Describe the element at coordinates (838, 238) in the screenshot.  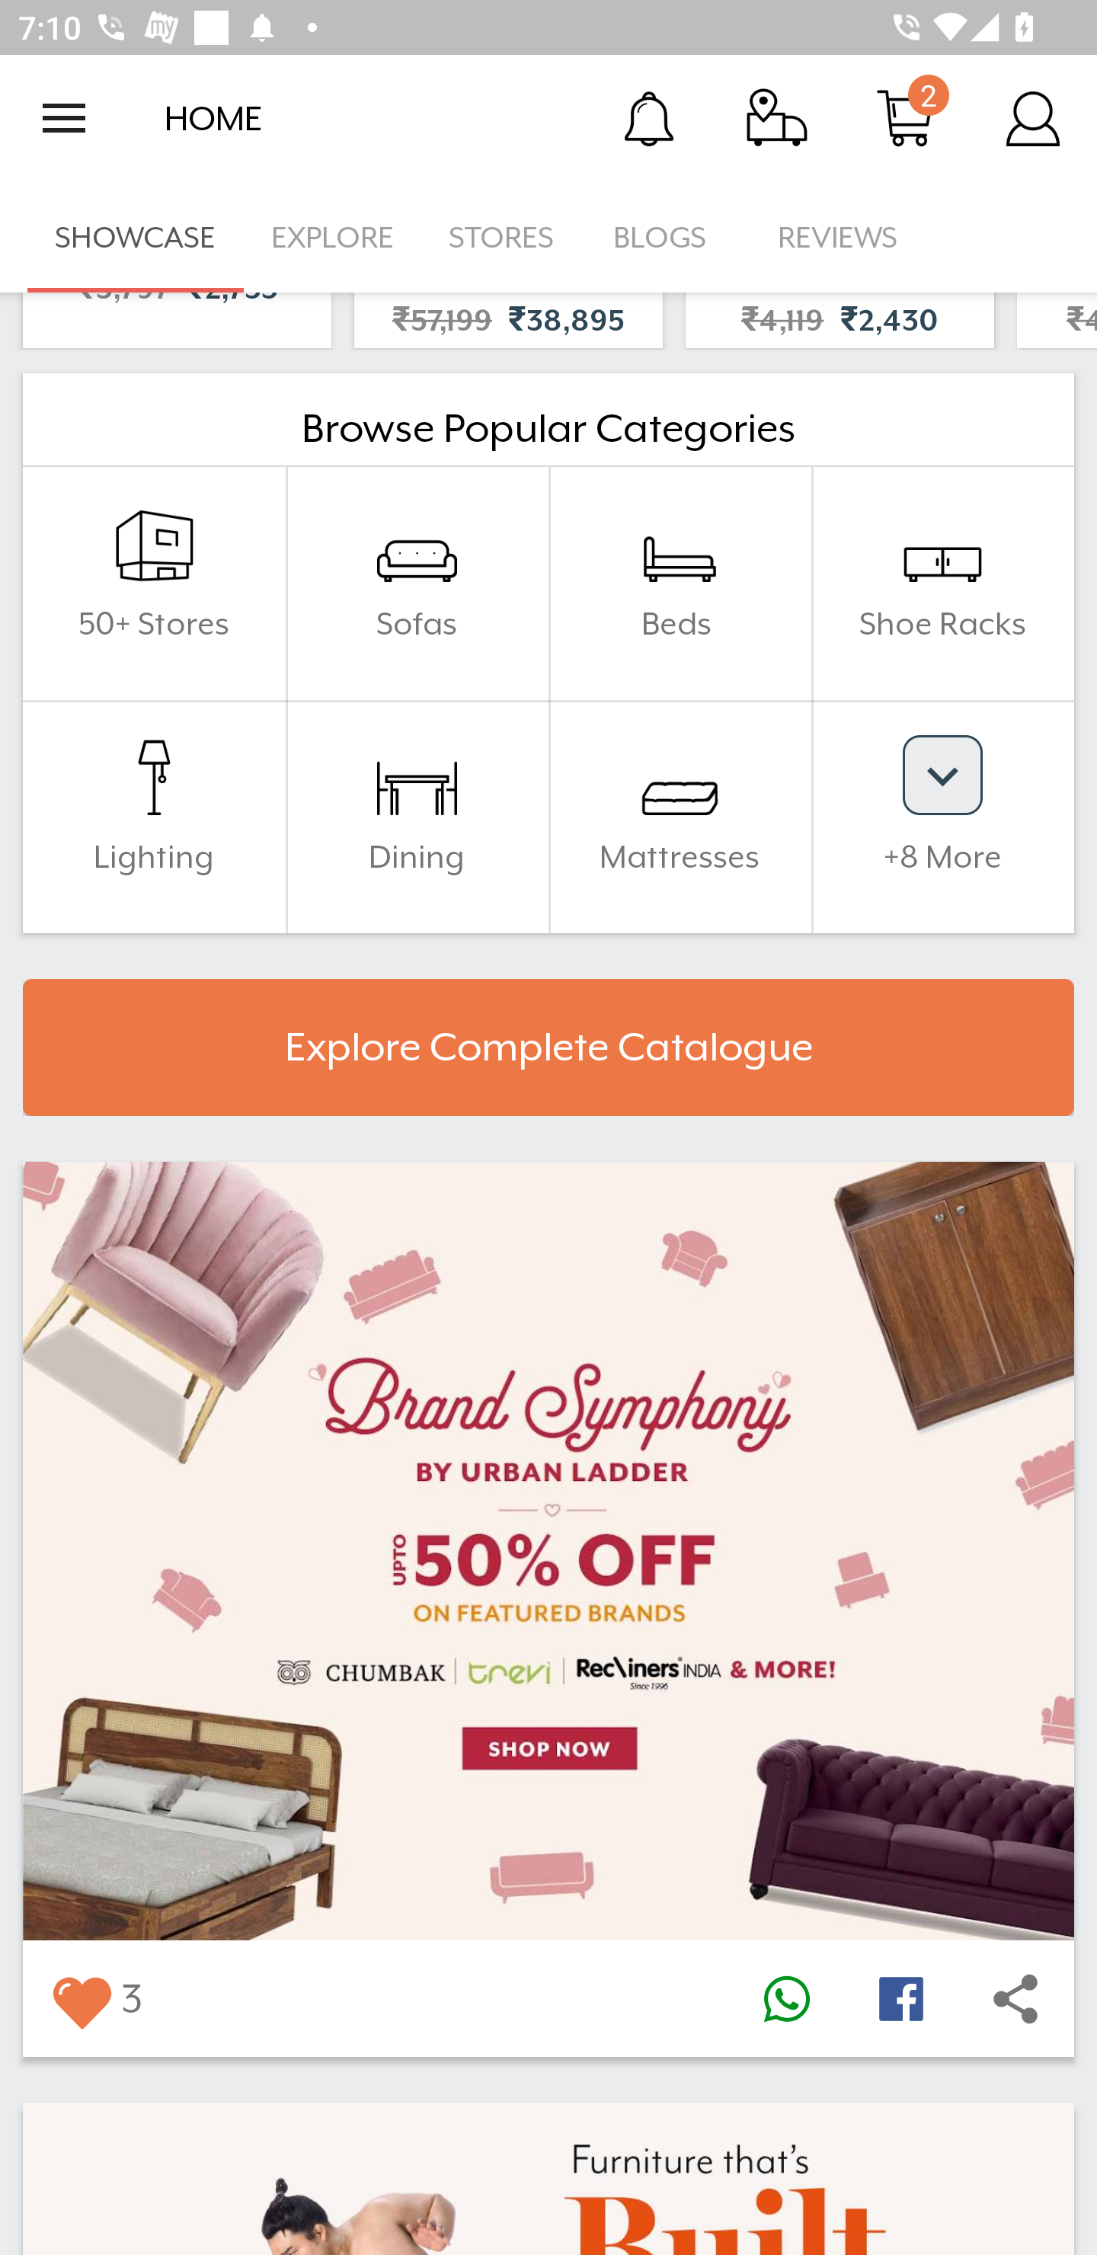
I see `REVIEWS` at that location.